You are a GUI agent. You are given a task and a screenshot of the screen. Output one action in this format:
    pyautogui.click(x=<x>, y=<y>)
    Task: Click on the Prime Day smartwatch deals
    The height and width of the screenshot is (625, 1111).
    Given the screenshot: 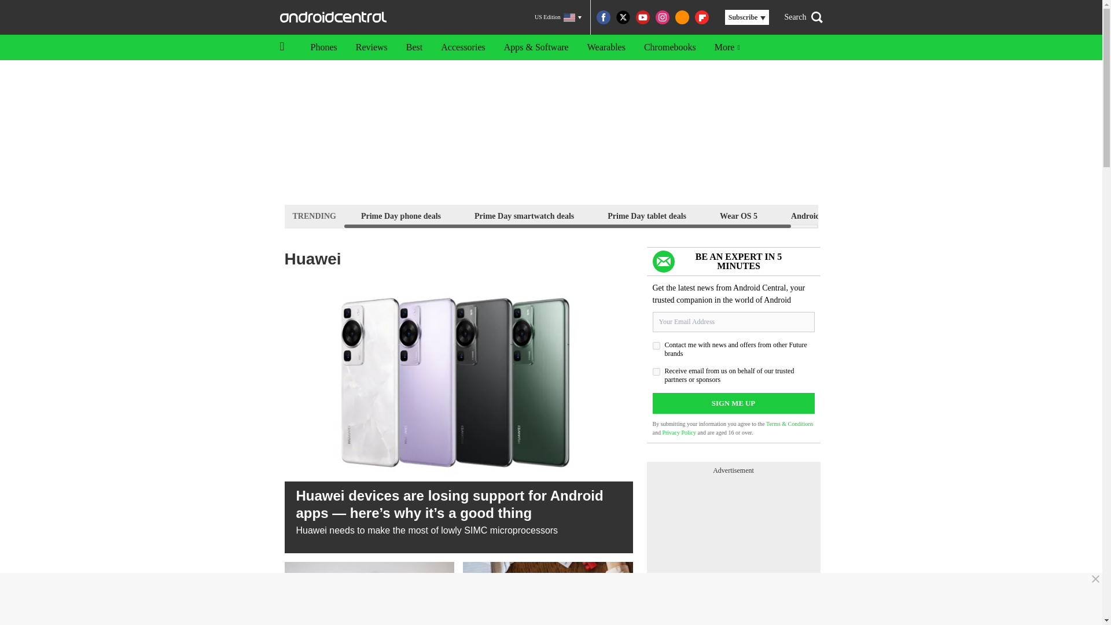 What is the action you would take?
    pyautogui.click(x=524, y=215)
    